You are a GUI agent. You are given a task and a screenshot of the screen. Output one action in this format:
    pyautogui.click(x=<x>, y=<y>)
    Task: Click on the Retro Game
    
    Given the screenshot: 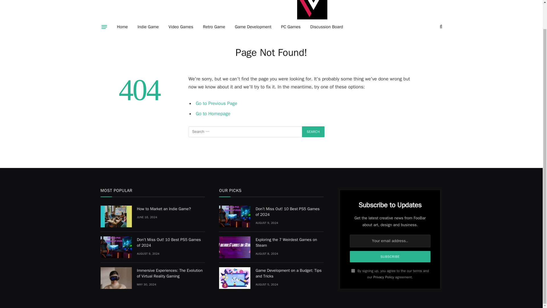 What is the action you would take?
    pyautogui.click(x=214, y=27)
    